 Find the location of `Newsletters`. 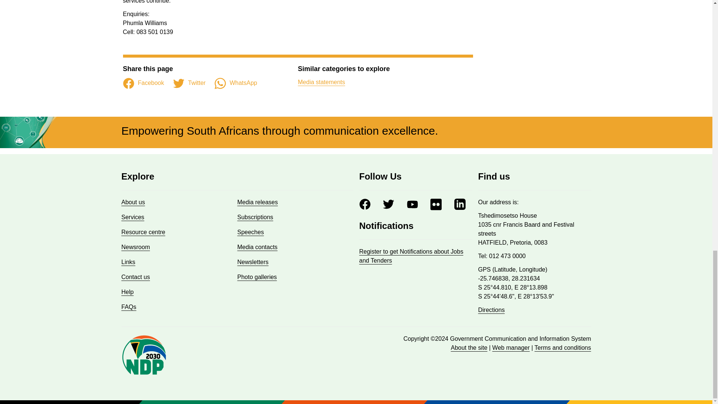

Newsletters is located at coordinates (253, 262).